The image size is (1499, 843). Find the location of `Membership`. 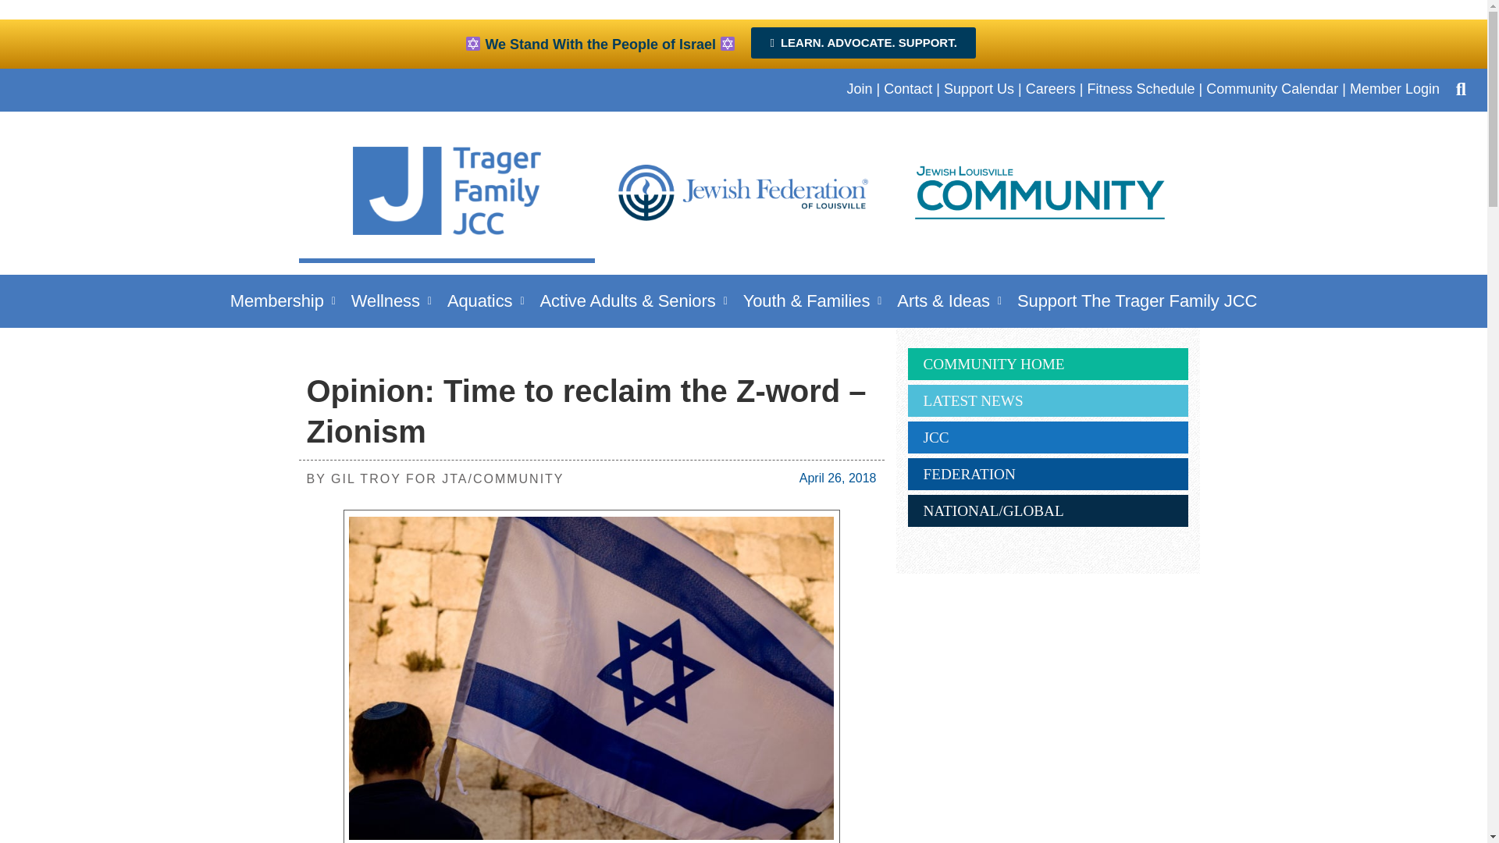

Membership is located at coordinates (283, 301).